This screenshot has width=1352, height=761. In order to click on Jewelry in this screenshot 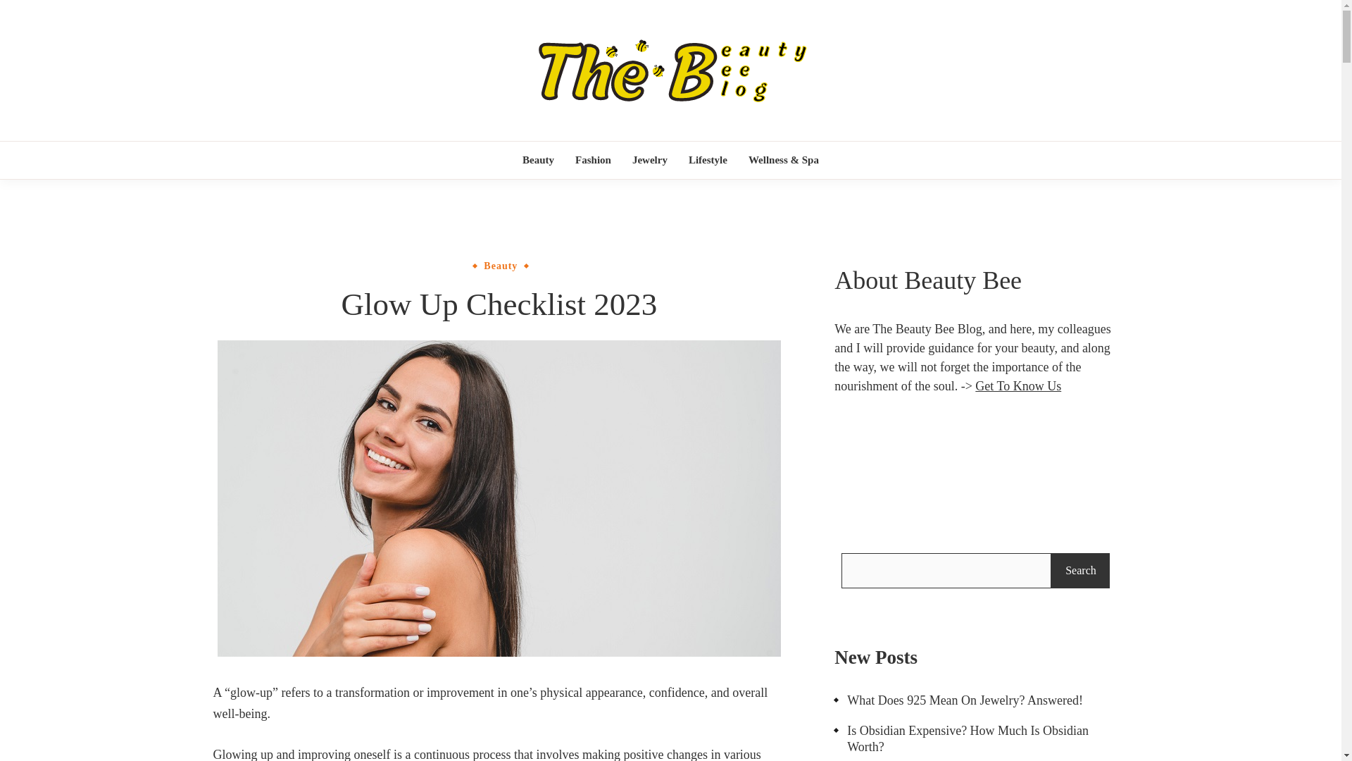, I will do `click(649, 159)`.